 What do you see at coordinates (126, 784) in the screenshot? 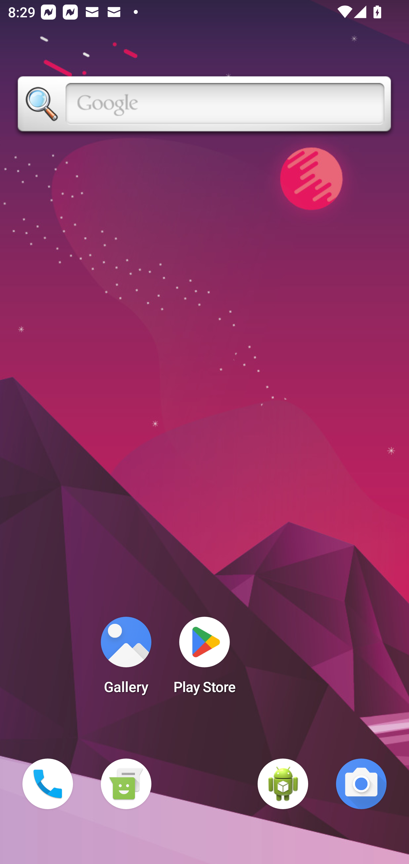
I see `Messaging` at bounding box center [126, 784].